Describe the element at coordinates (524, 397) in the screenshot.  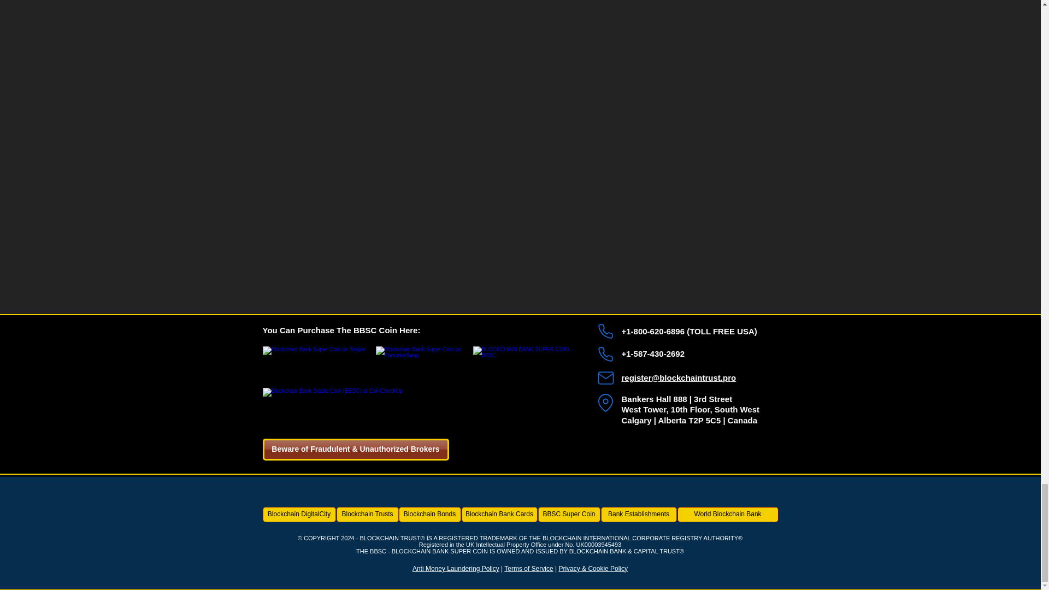
I see `BLOCKCHAIN BANK SUPER COIN - BBSC` at that location.